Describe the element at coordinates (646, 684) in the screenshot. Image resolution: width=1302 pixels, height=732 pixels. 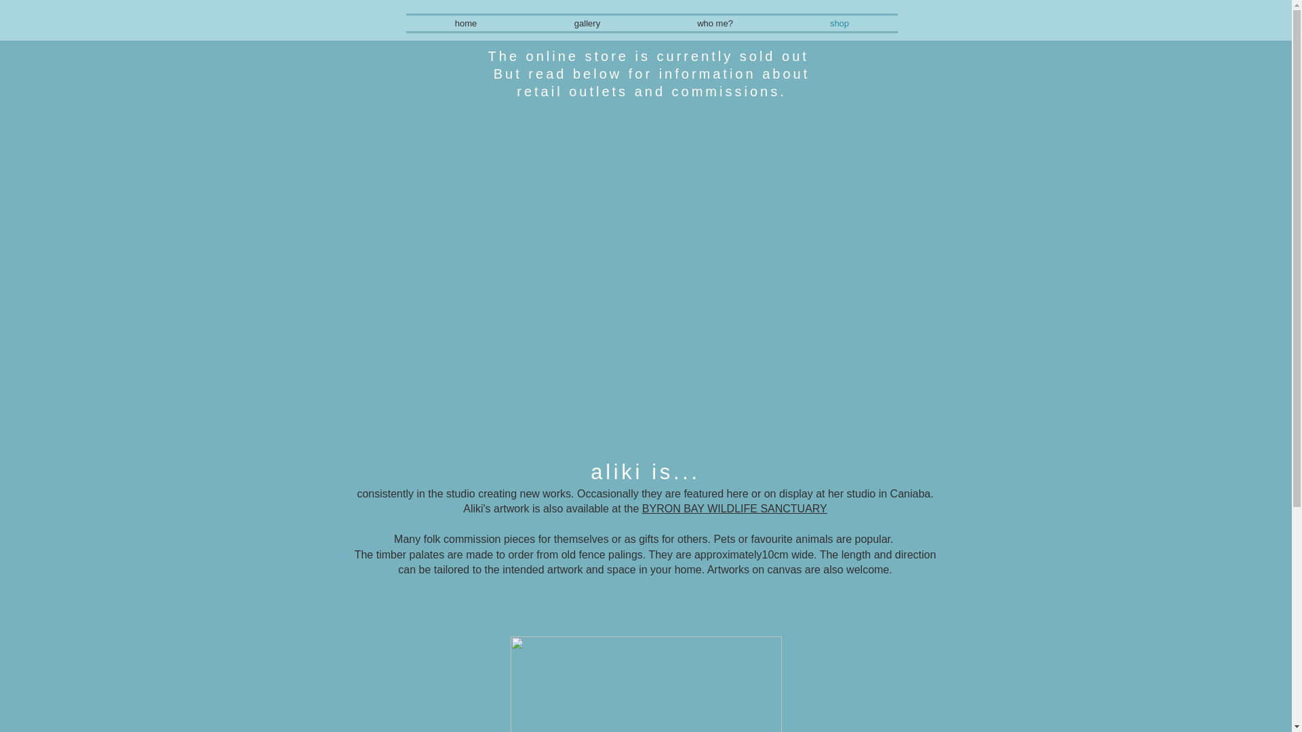
I see `20230626-032A-00101.JPG` at that location.